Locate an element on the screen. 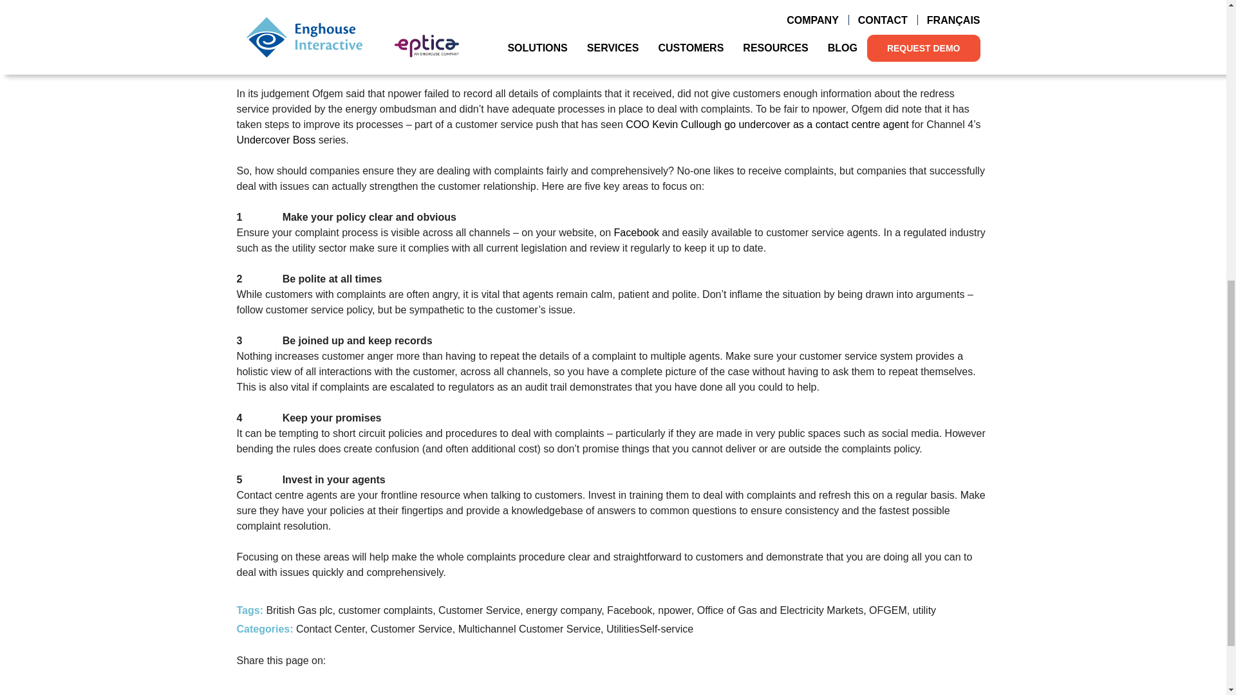 This screenshot has height=695, width=1236. Facebook is located at coordinates (636, 233).